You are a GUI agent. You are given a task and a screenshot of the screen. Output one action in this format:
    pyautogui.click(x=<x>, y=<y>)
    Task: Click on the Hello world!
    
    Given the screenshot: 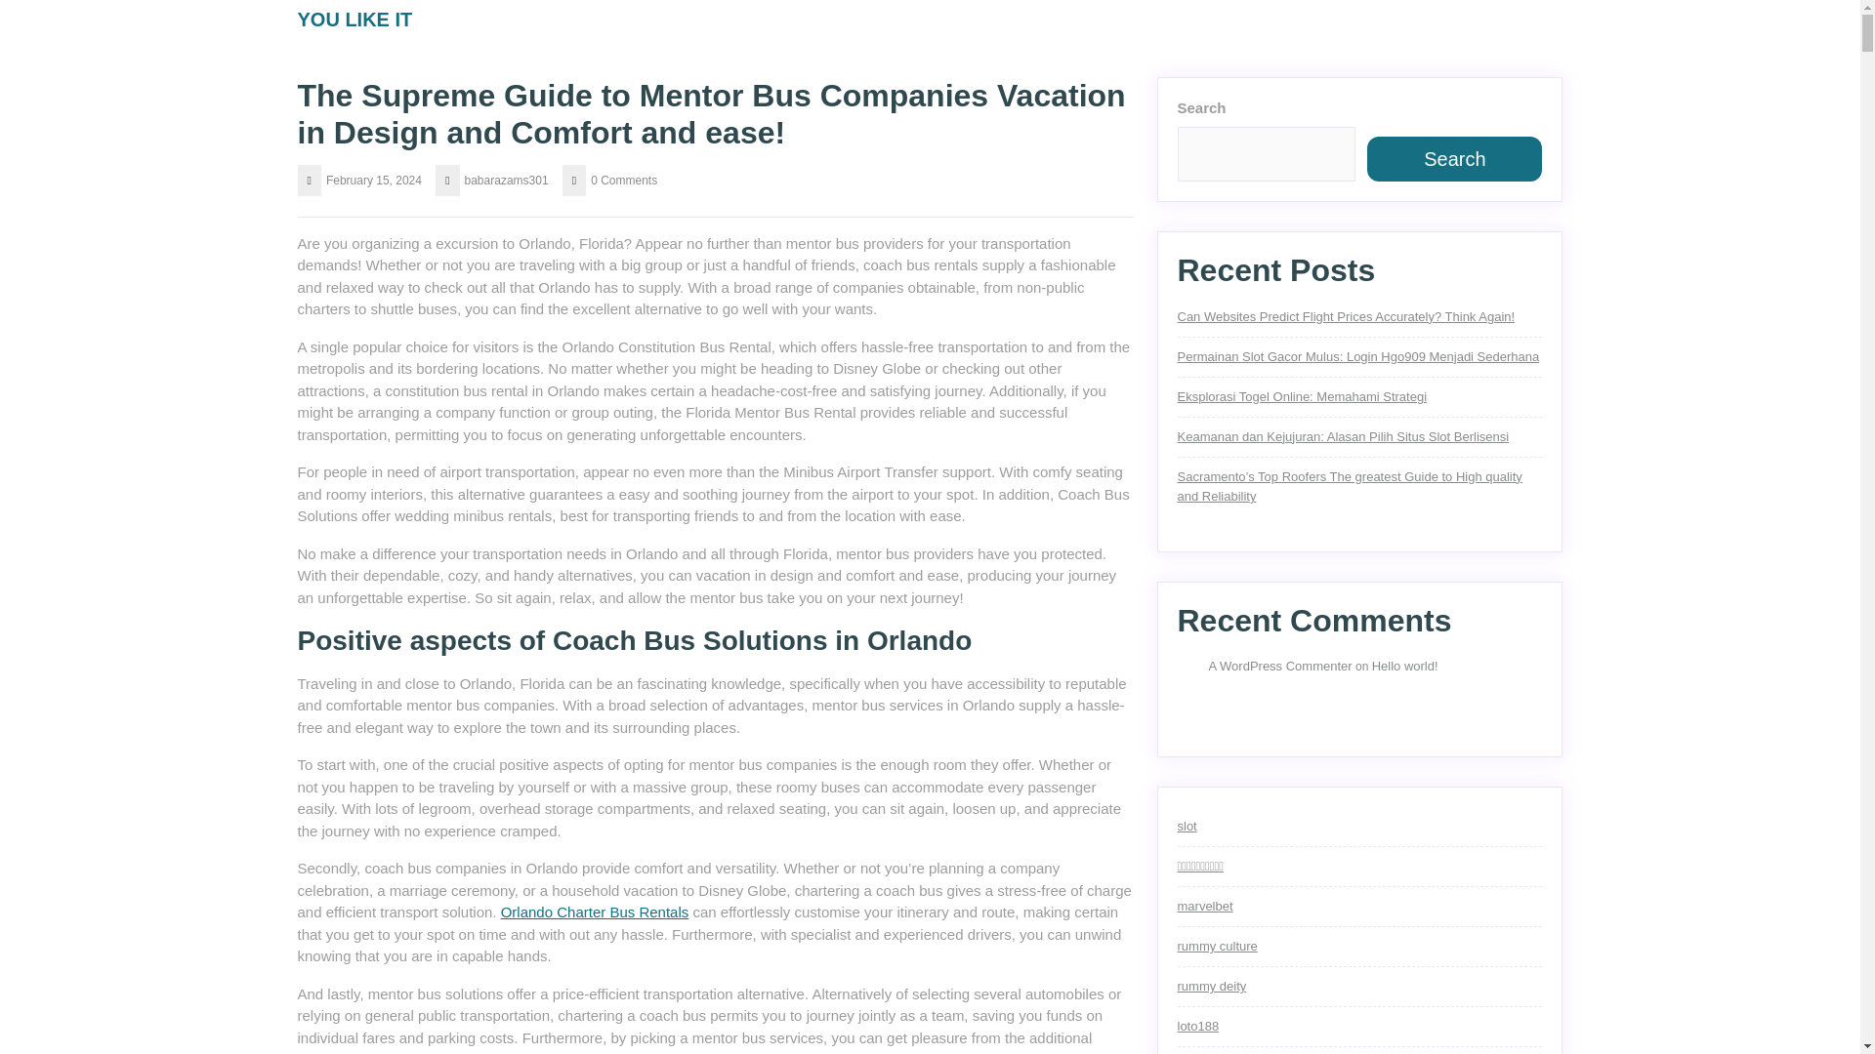 What is the action you would take?
    pyautogui.click(x=1404, y=666)
    